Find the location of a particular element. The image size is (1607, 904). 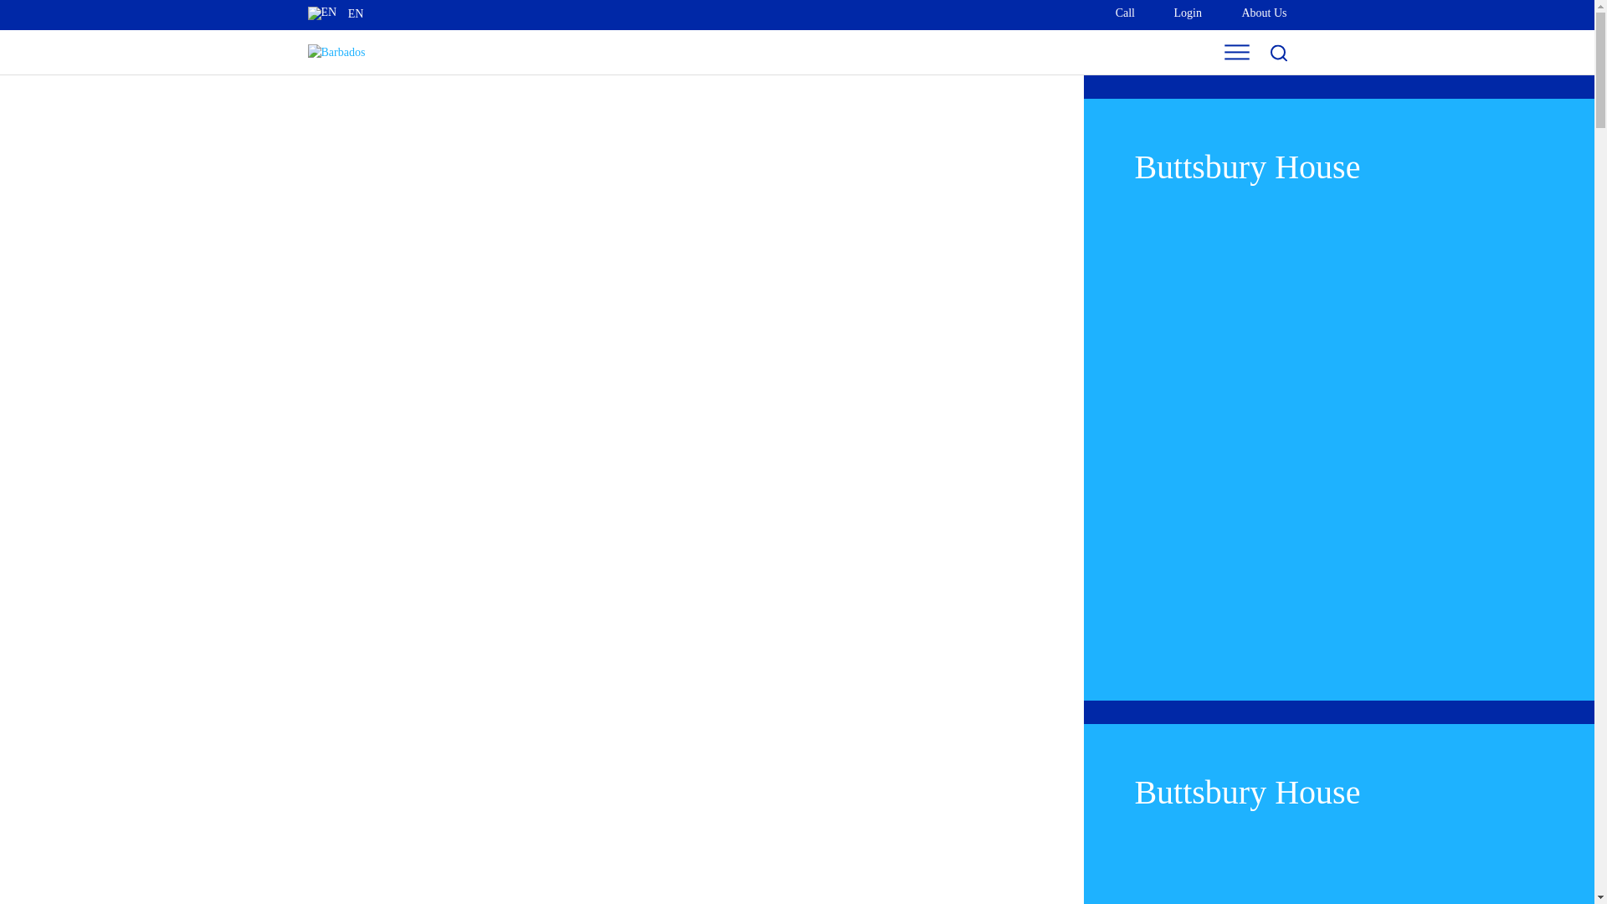

Call is located at coordinates (336, 52).